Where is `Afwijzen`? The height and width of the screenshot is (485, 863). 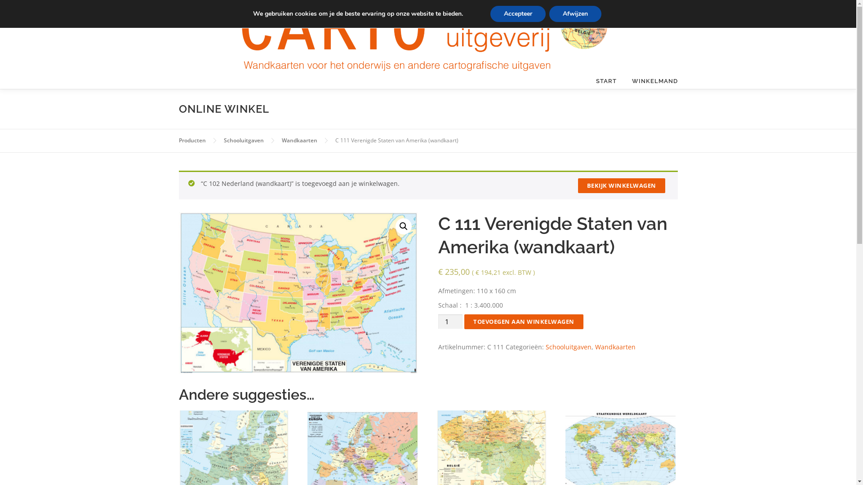 Afwijzen is located at coordinates (575, 14).